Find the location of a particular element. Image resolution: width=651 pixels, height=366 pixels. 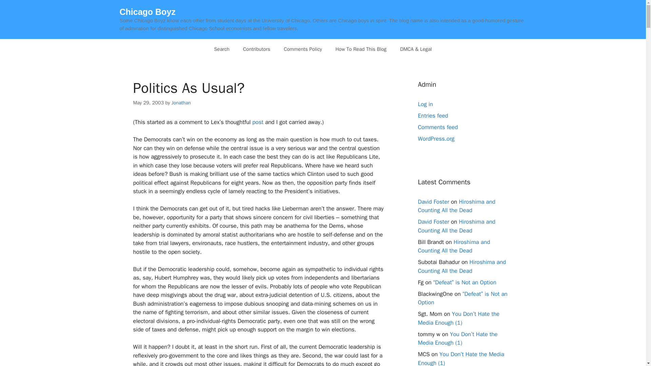

David Foster is located at coordinates (433, 222).